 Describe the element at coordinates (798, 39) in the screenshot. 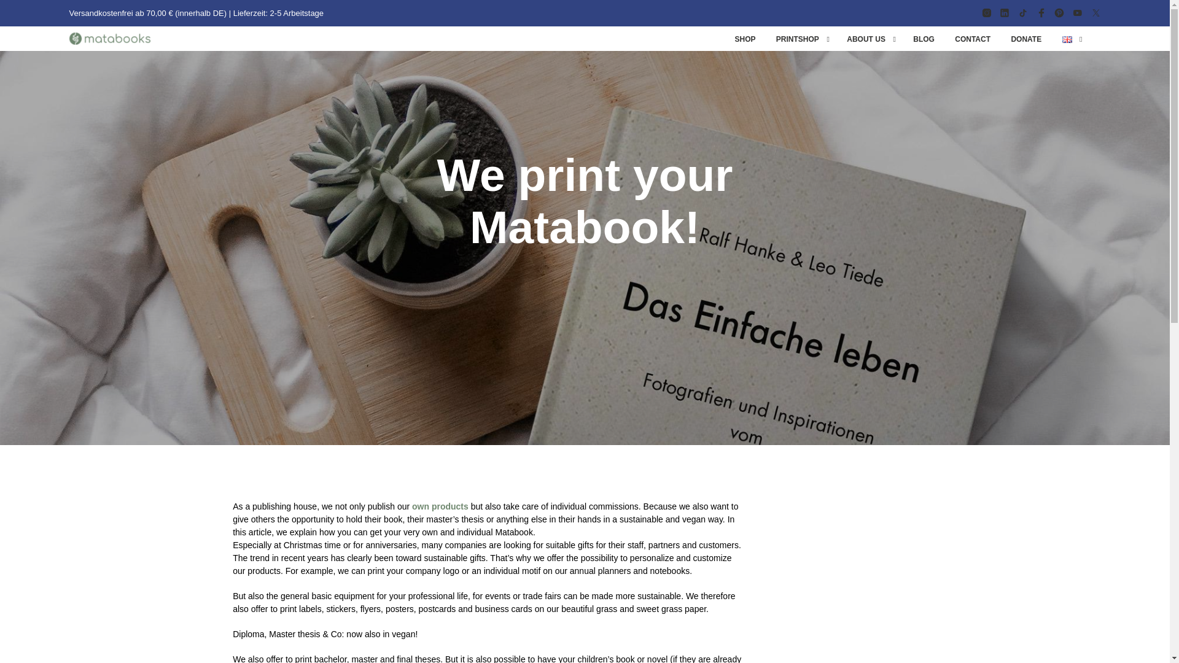

I see `PRINTSHOP` at that location.